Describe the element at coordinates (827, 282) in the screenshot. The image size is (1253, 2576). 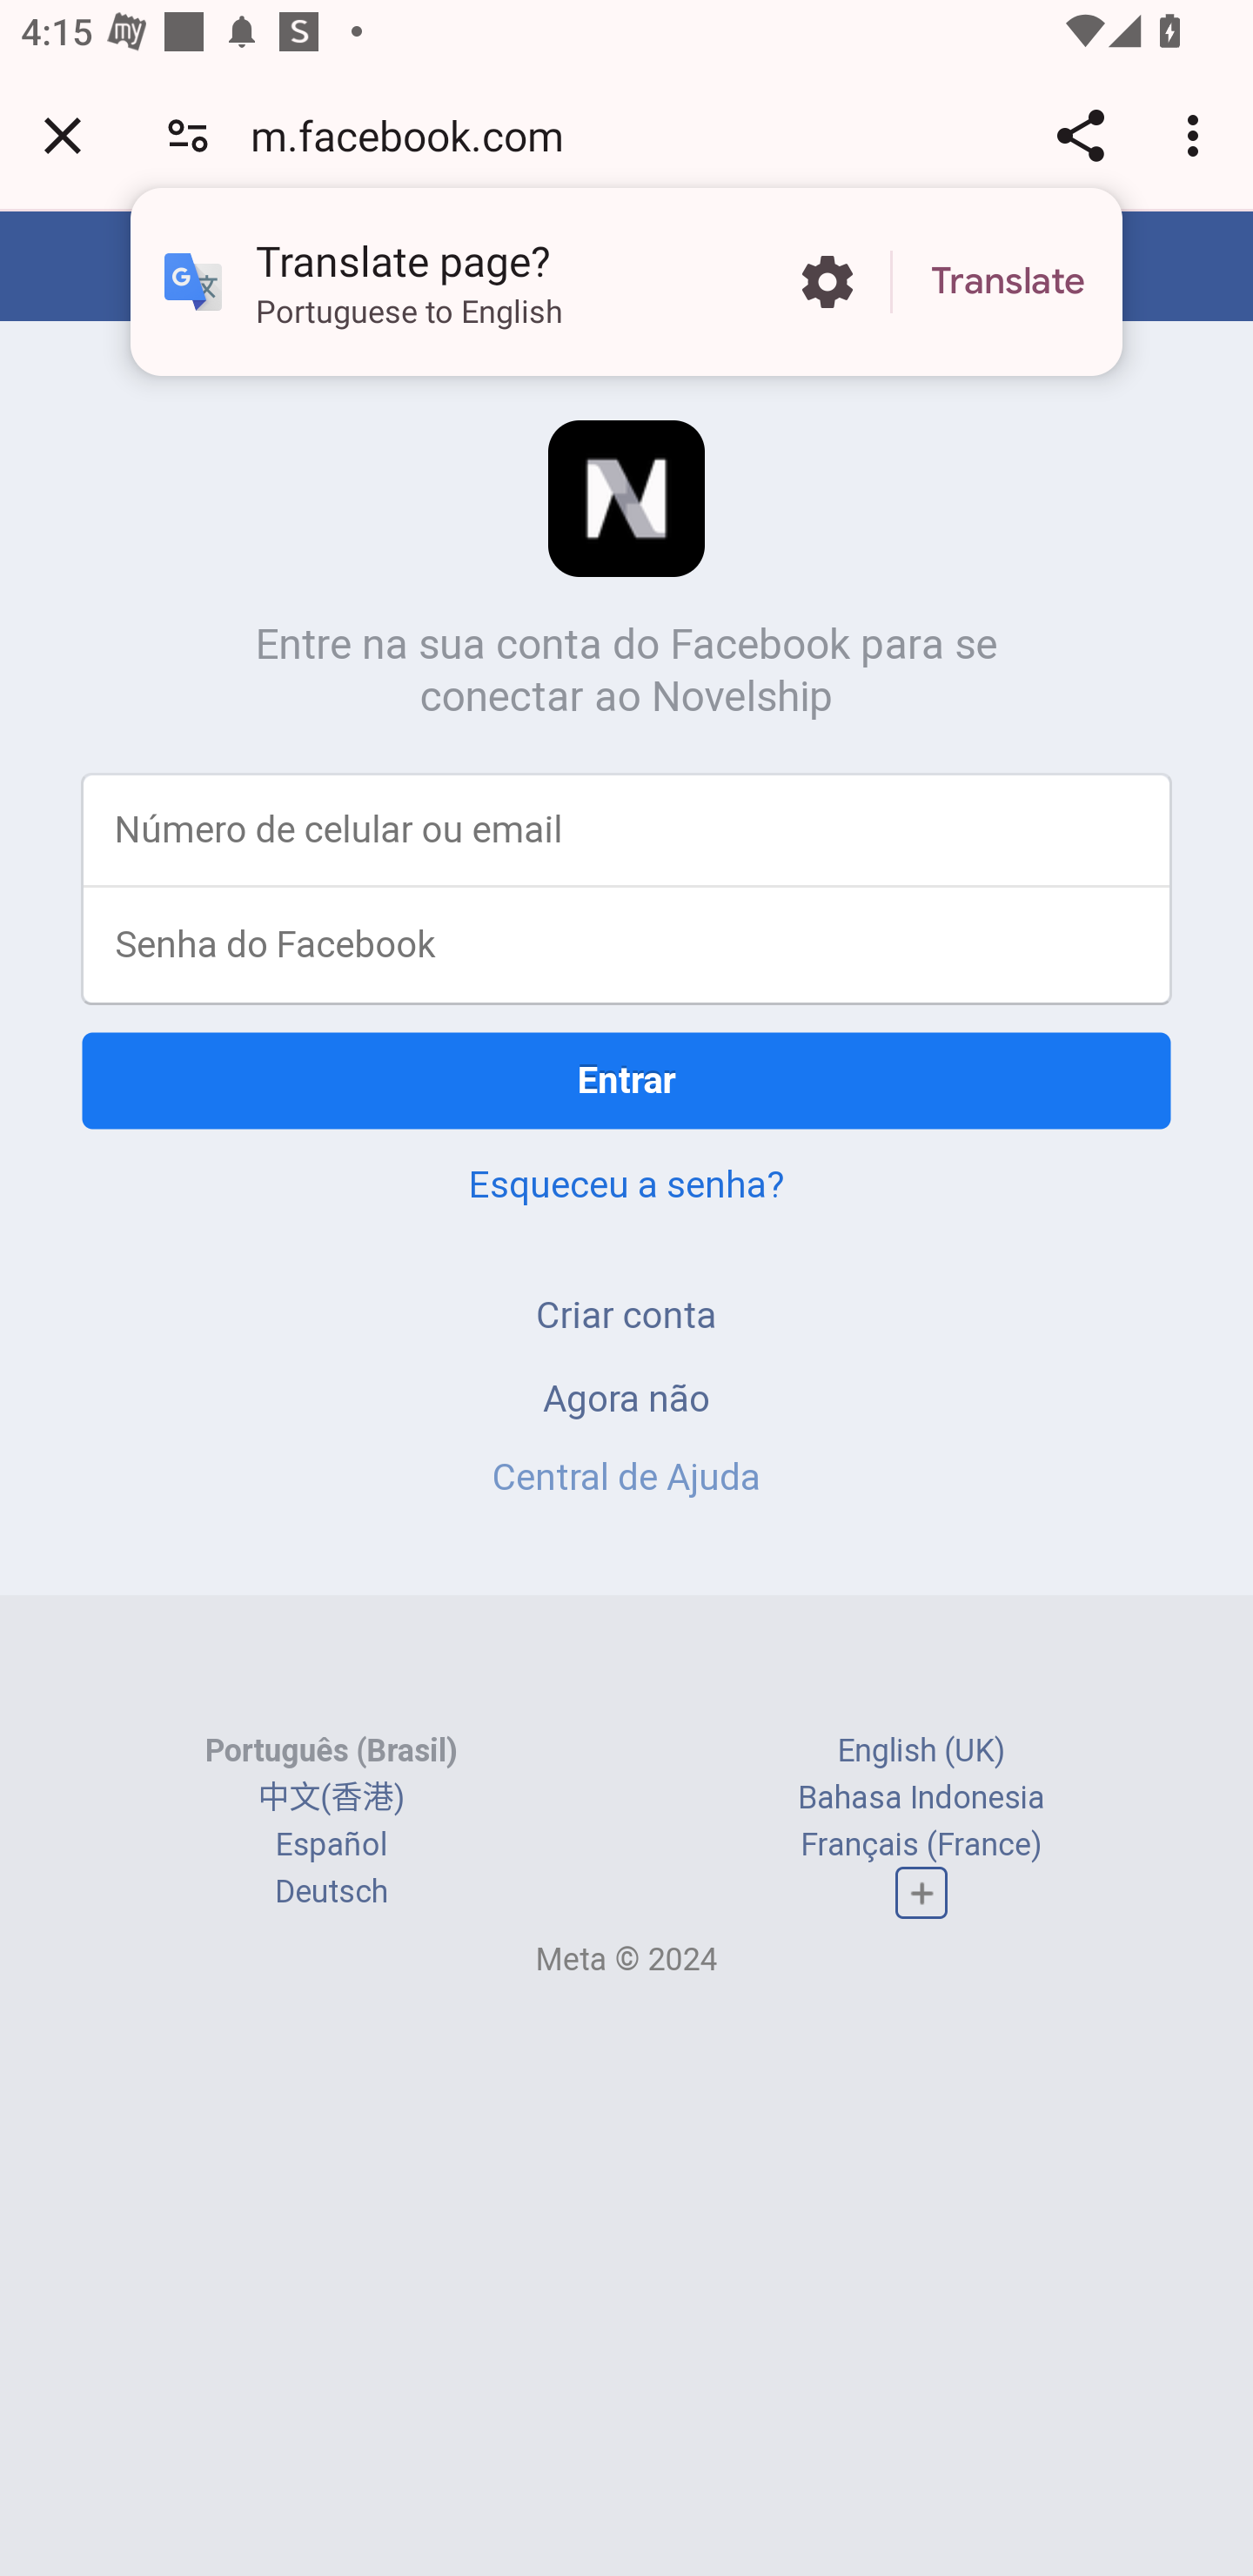
I see `More options in the Translate page?` at that location.